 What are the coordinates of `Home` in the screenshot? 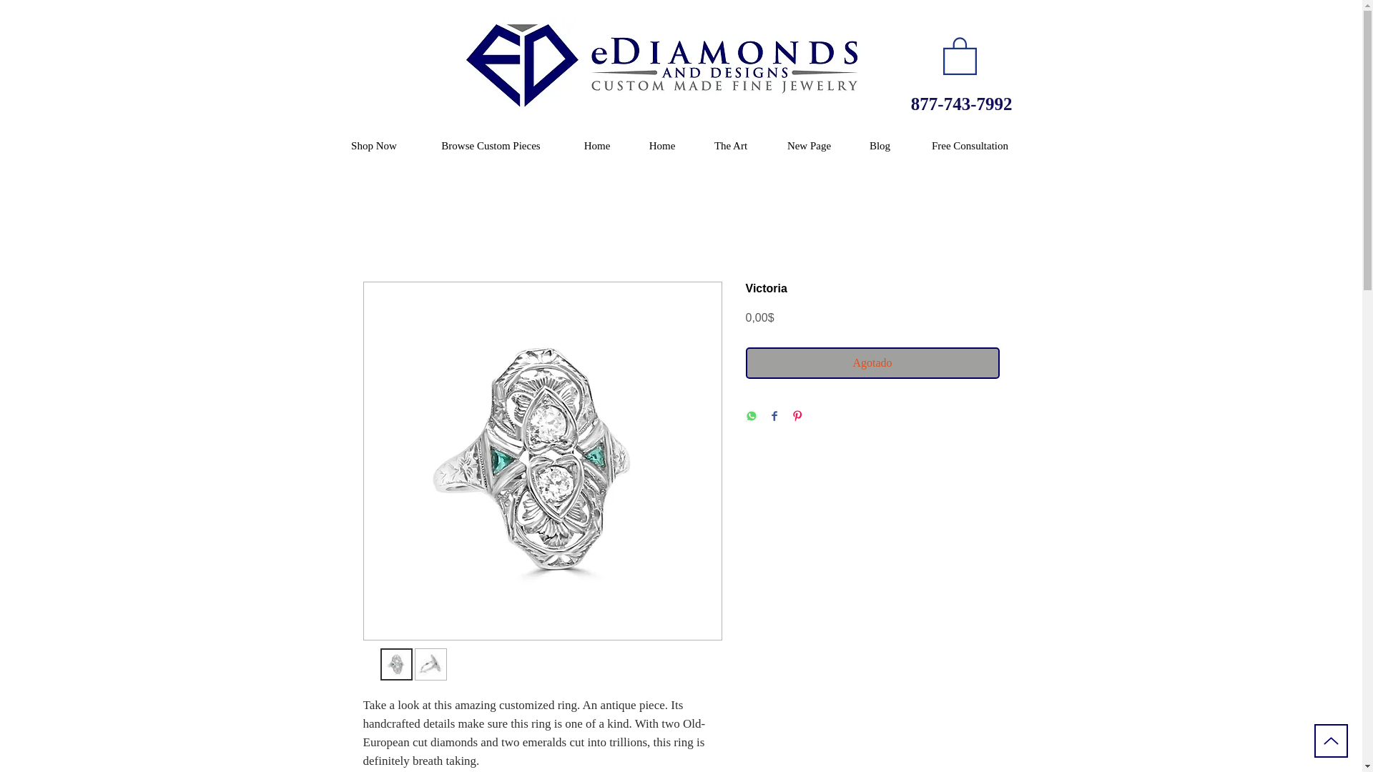 It's located at (661, 145).